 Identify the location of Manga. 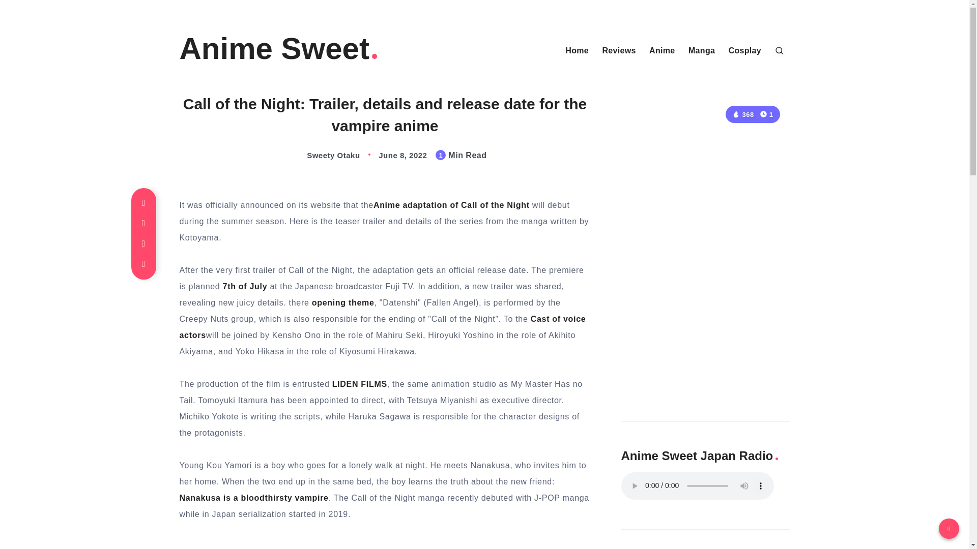
(702, 51).